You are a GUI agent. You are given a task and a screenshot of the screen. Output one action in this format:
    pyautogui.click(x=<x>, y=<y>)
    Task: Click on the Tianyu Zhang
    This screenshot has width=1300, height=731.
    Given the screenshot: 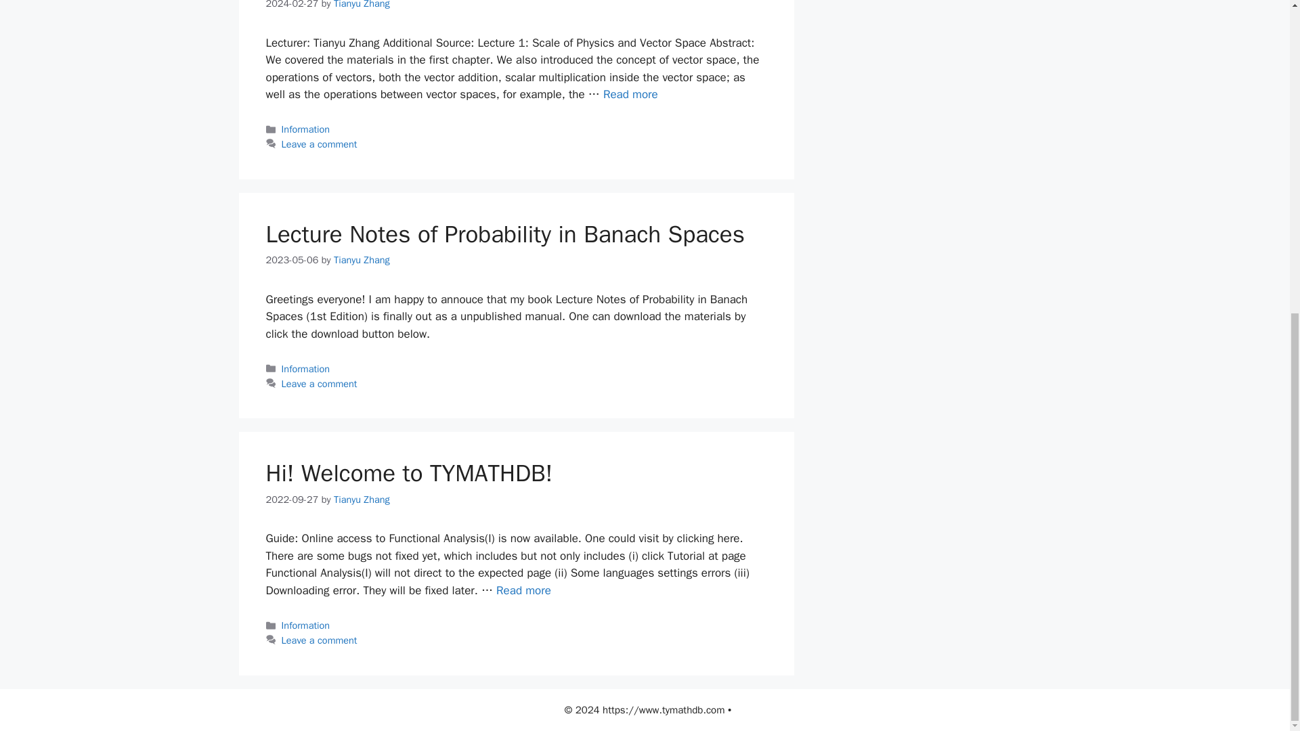 What is the action you would take?
    pyautogui.click(x=362, y=5)
    